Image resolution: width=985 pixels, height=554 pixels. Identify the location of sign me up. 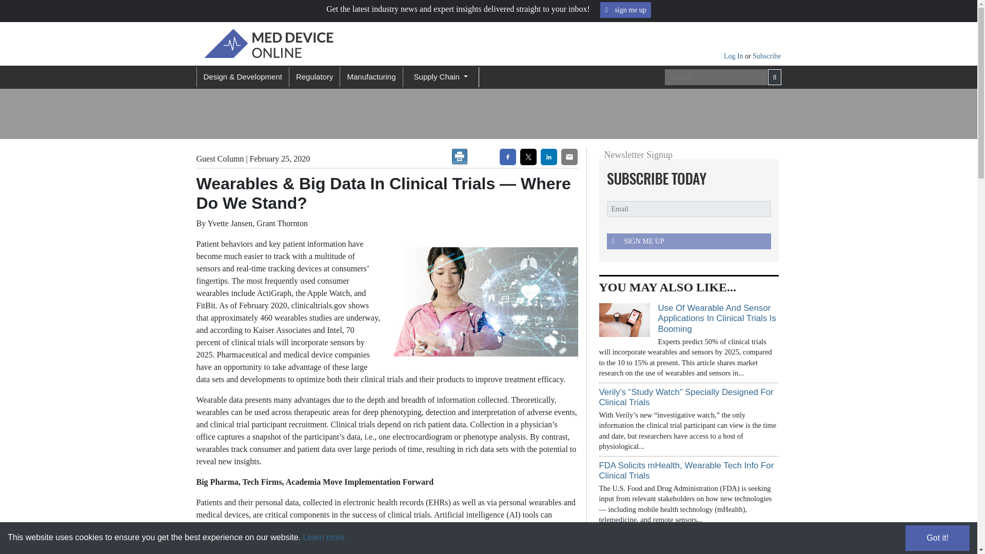
(625, 10).